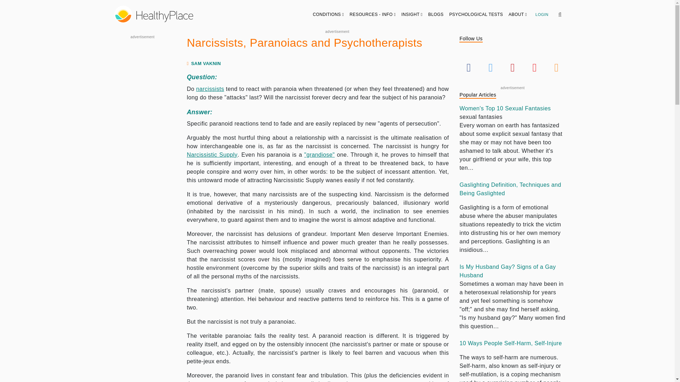  Describe the element at coordinates (328, 14) in the screenshot. I see `CONDITIONS` at that location.